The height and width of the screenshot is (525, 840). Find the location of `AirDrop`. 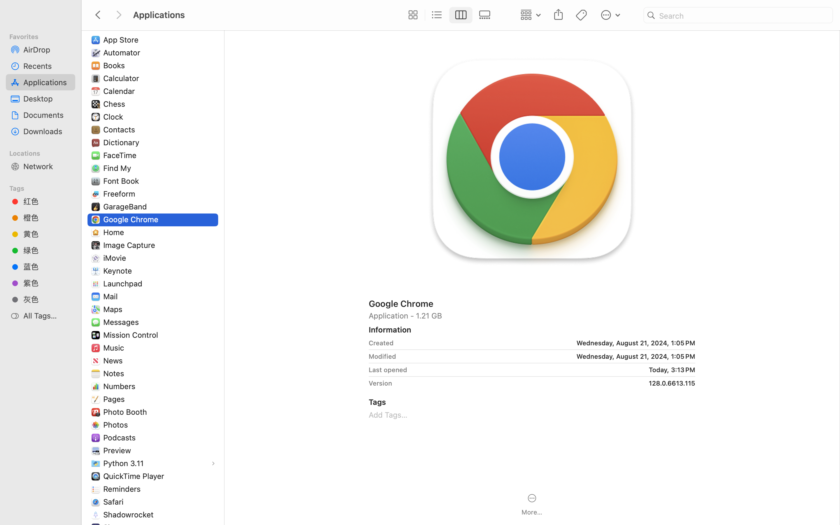

AirDrop is located at coordinates (47, 50).